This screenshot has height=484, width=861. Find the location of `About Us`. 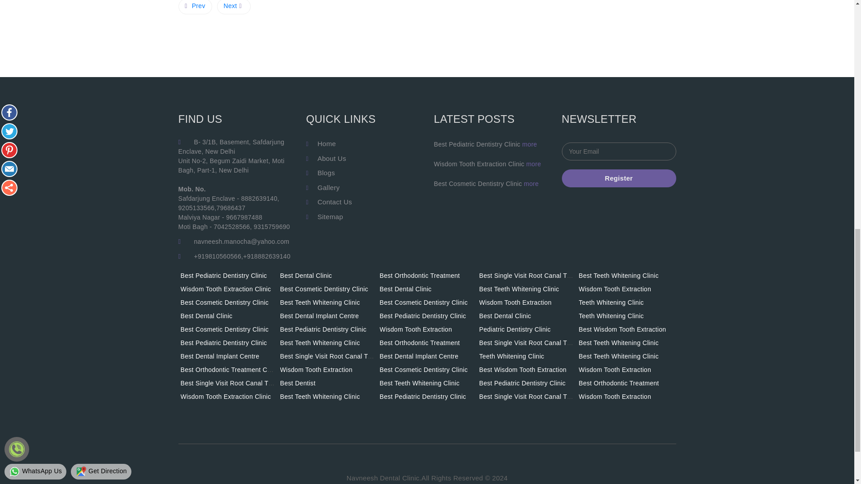

About Us is located at coordinates (332, 158).